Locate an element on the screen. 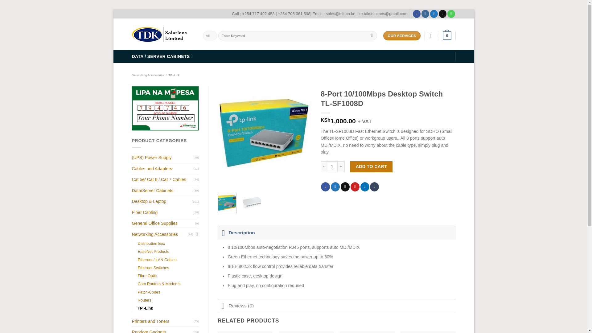  1 is located at coordinates (332, 166).